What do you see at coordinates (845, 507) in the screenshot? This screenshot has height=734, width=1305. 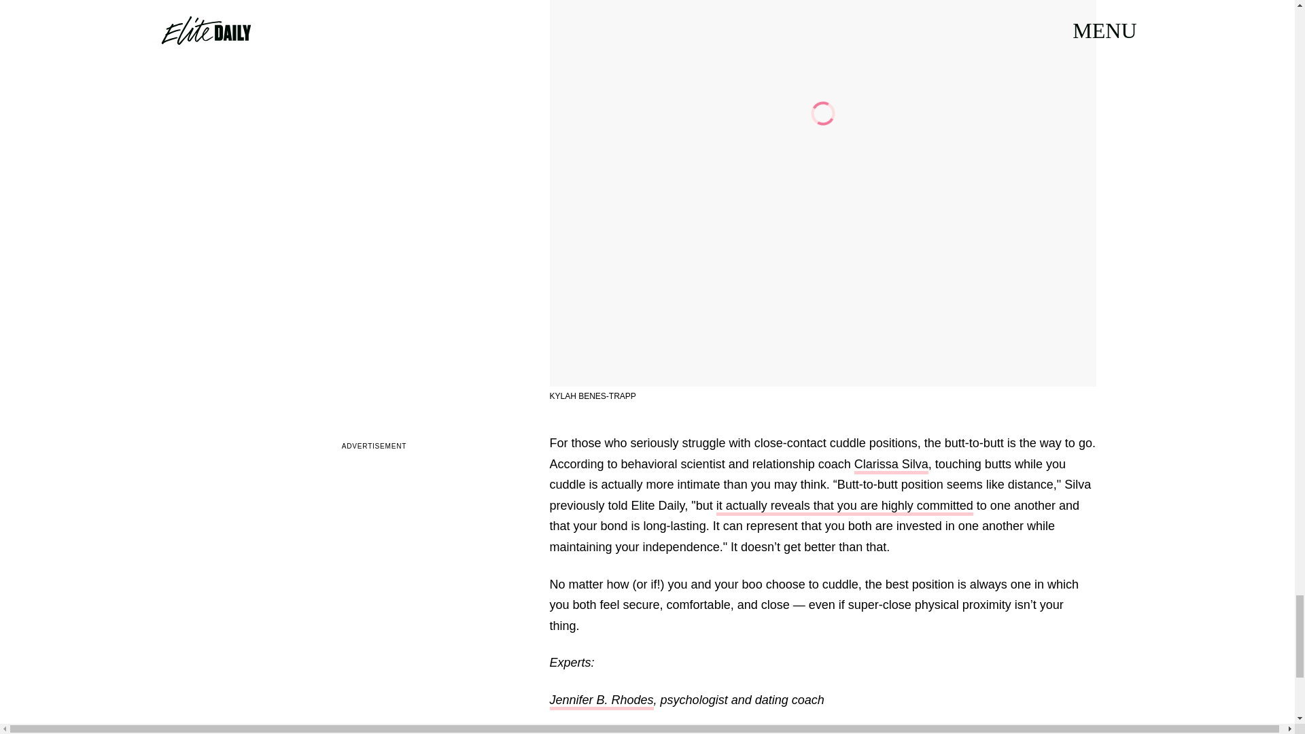 I see `it actually reveals that you are highly committed` at bounding box center [845, 507].